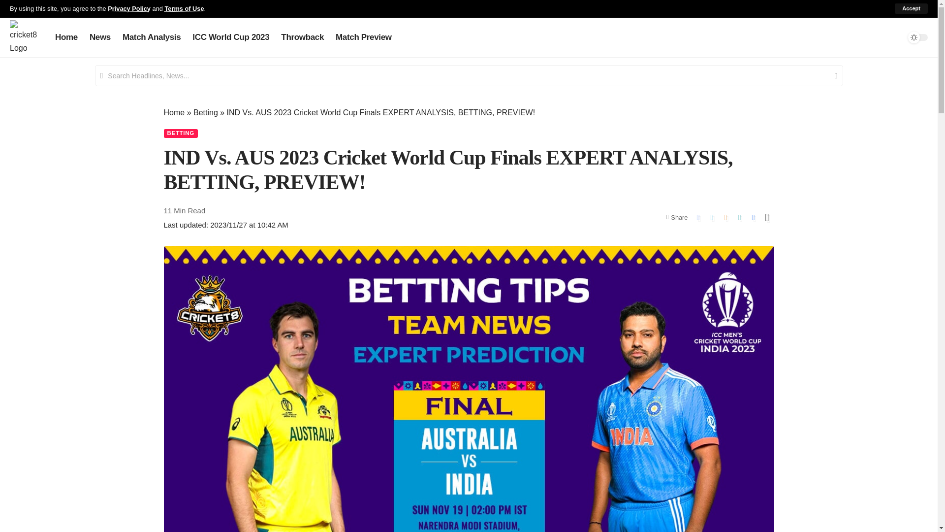 This screenshot has height=532, width=945. Describe the element at coordinates (184, 8) in the screenshot. I see `Terms of Use` at that location.